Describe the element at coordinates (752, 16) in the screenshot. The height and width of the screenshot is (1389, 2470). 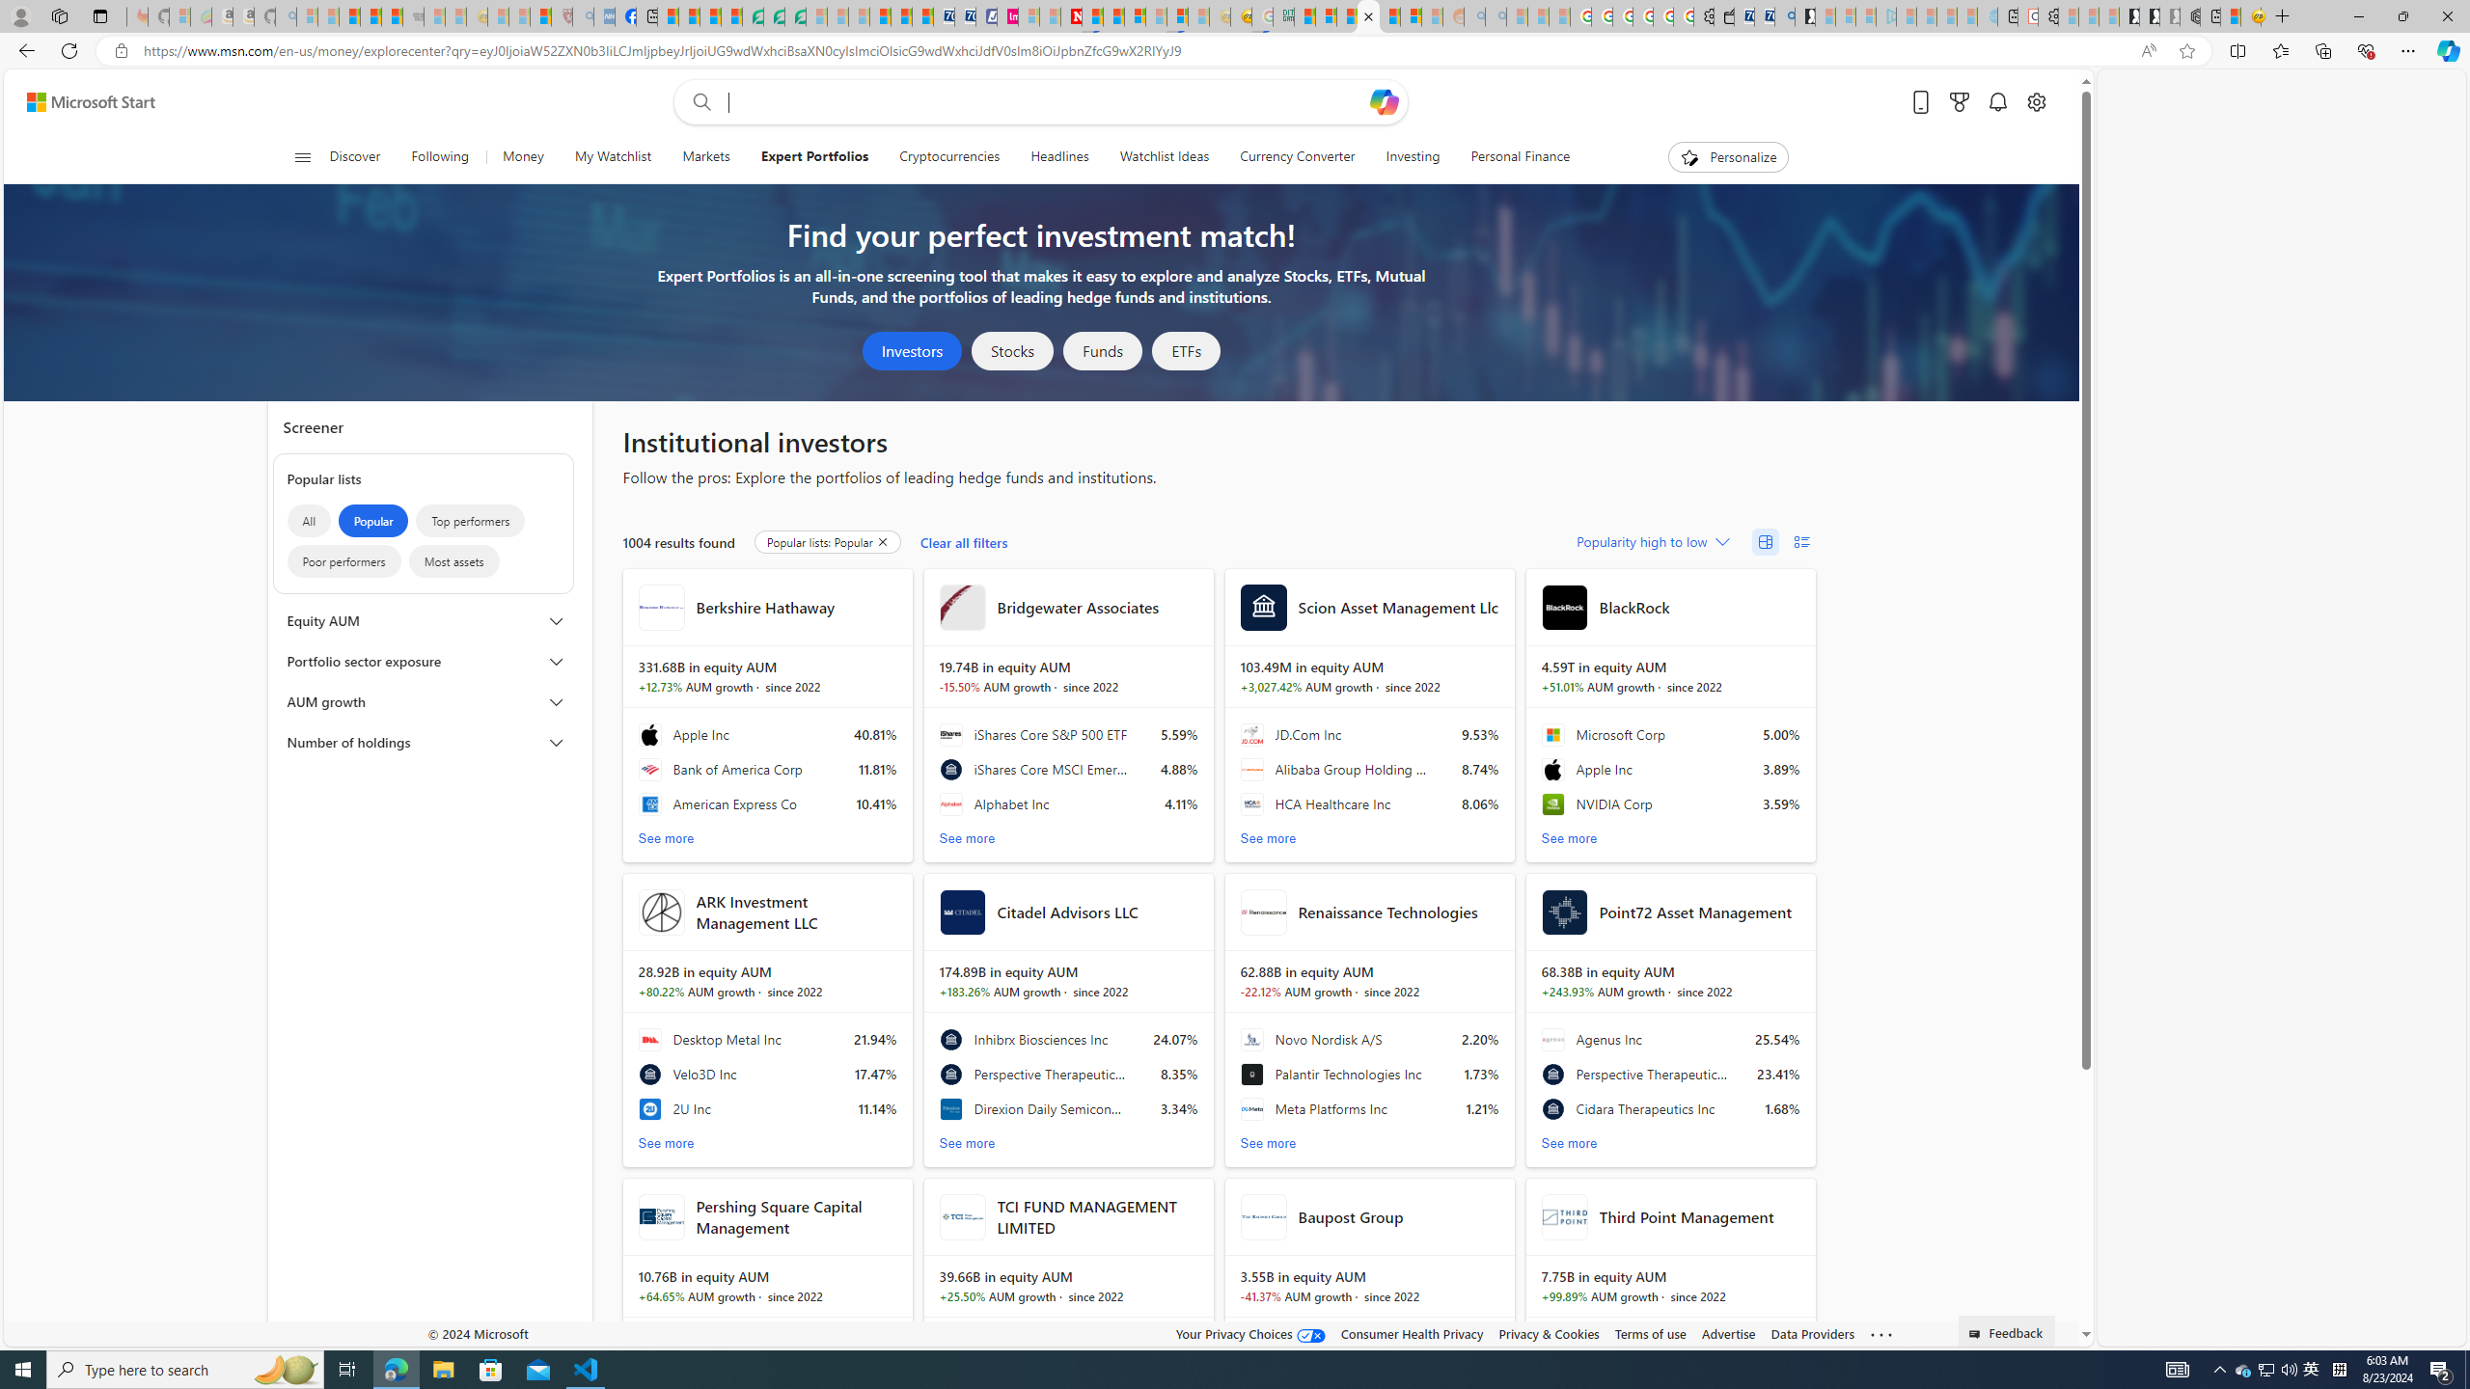
I see `LendingTree - Compare Lenders` at that location.